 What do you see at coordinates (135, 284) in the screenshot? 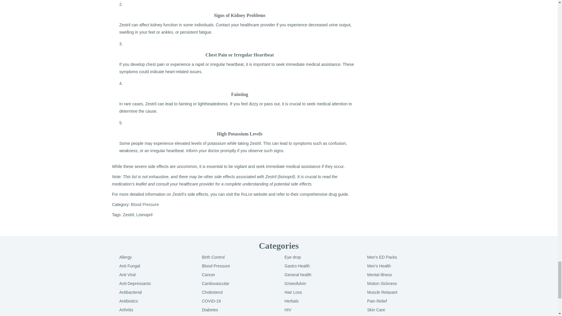
I see `Anti-Depressants` at bounding box center [135, 284].